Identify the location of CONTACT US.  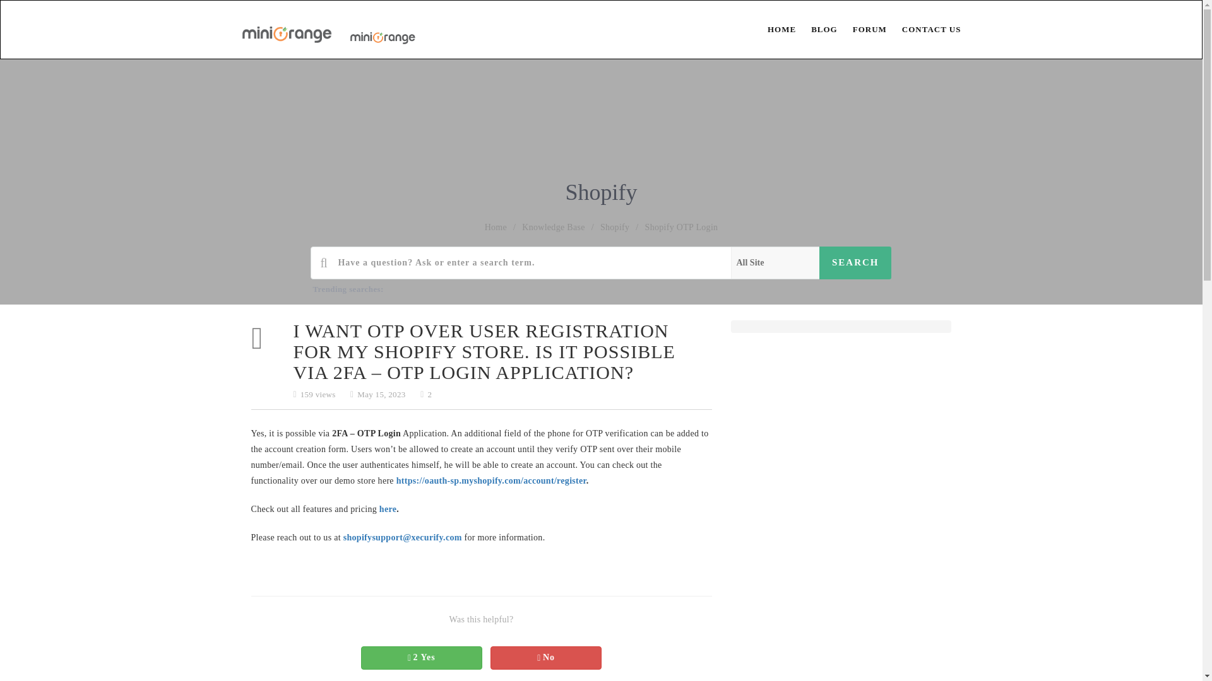
(924, 29).